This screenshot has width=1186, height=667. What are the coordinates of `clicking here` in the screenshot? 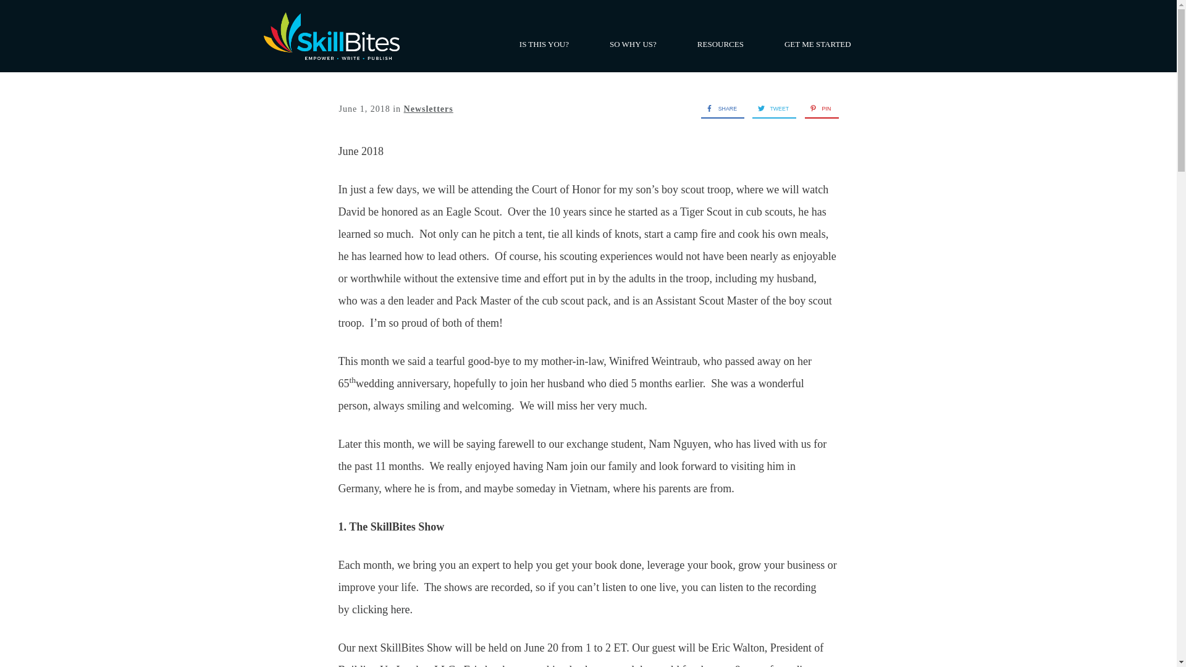 It's located at (381, 609).